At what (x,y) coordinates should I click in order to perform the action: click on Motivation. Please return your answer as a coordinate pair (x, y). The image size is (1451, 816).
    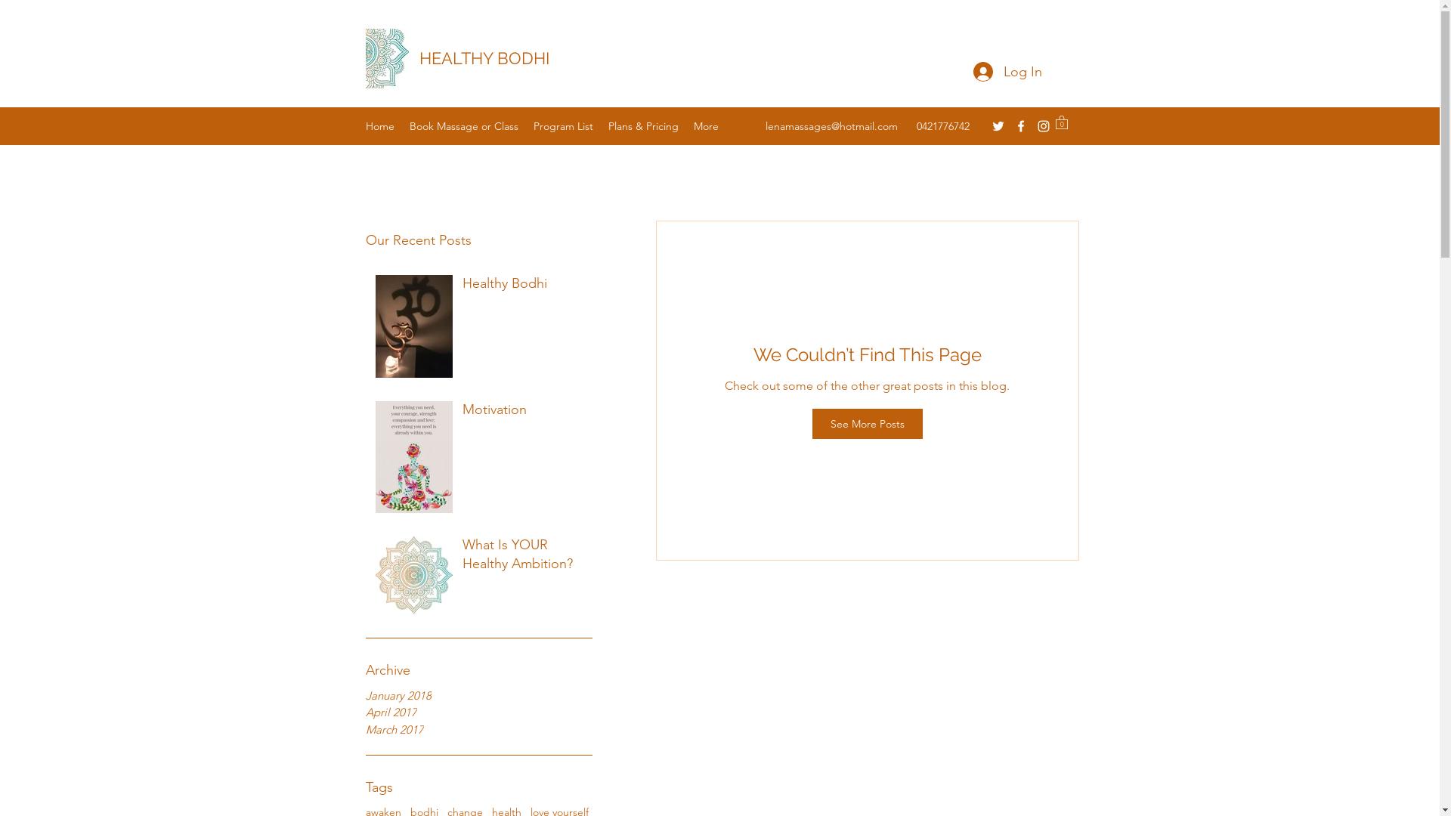
    Looking at the image, I should click on (523, 413).